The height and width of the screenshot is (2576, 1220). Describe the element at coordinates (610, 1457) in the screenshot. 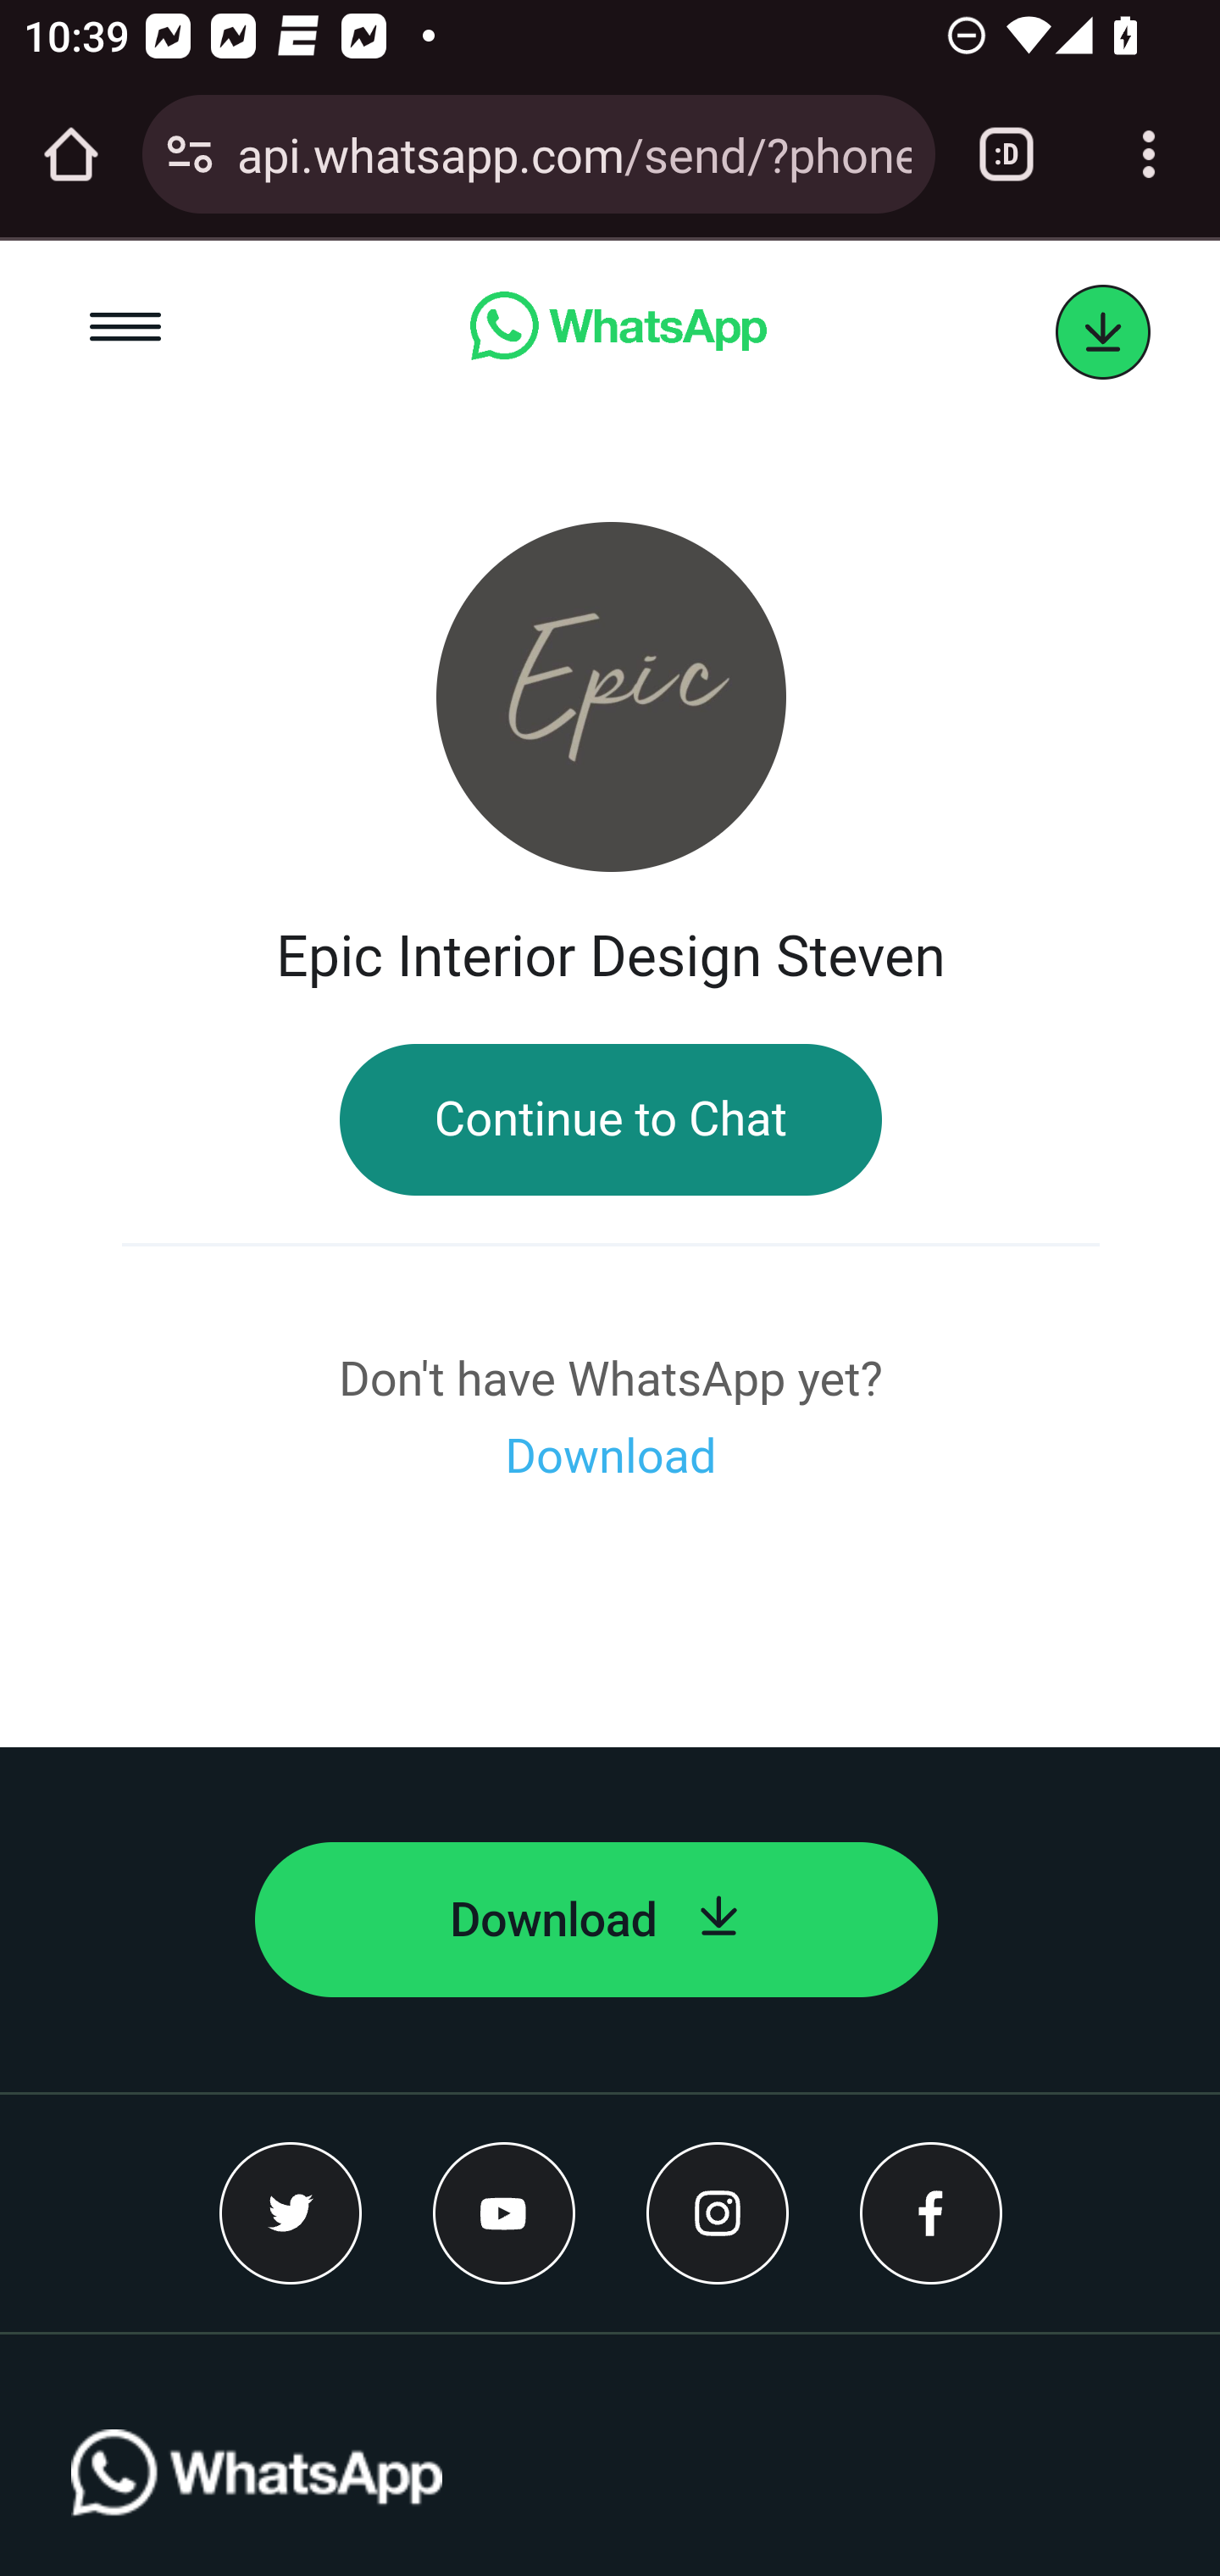

I see `Download` at that location.